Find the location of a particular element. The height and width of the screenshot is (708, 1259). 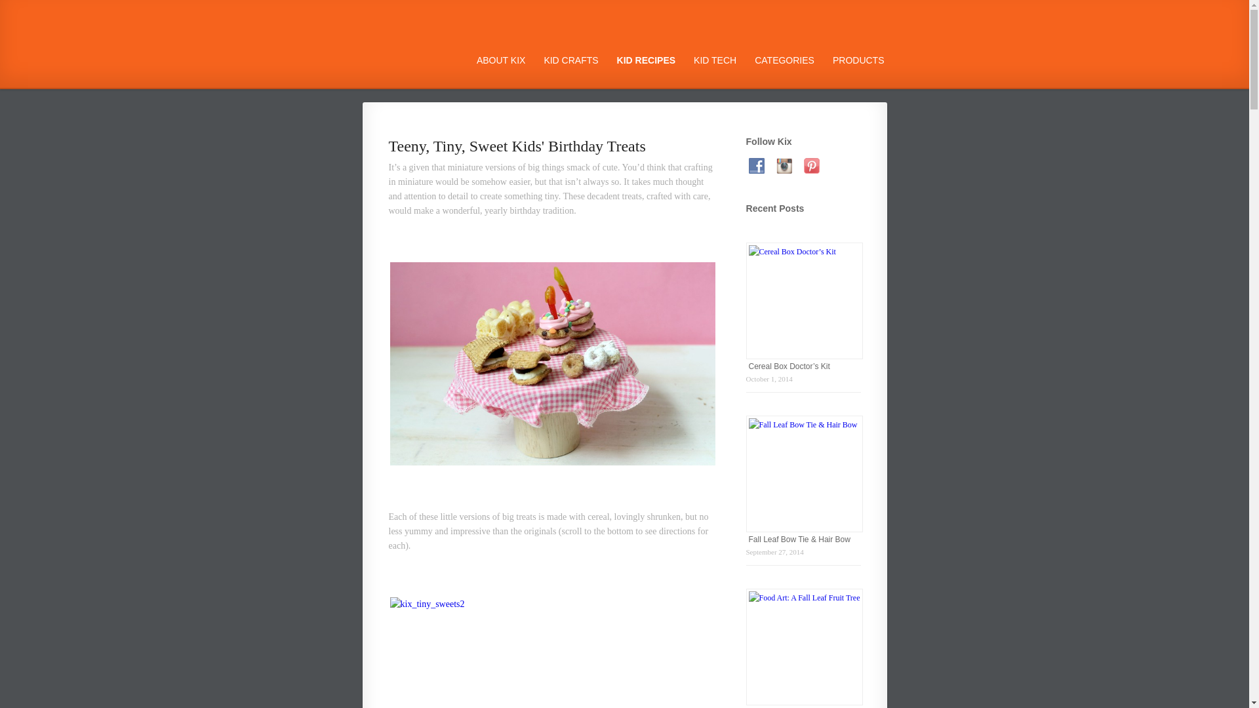

Food Art: A Fall Leaf Fruit Tree is located at coordinates (803, 707).